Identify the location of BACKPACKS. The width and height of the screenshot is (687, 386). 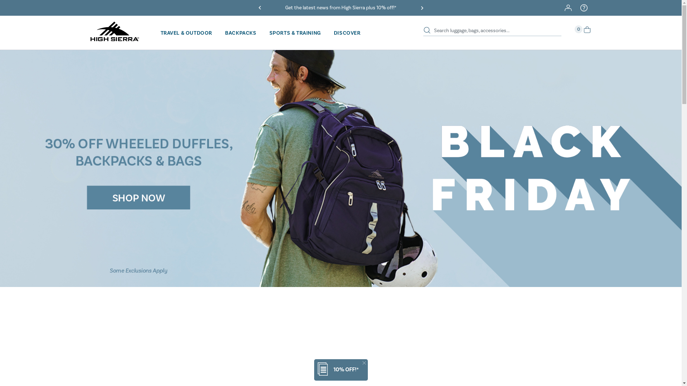
(240, 33).